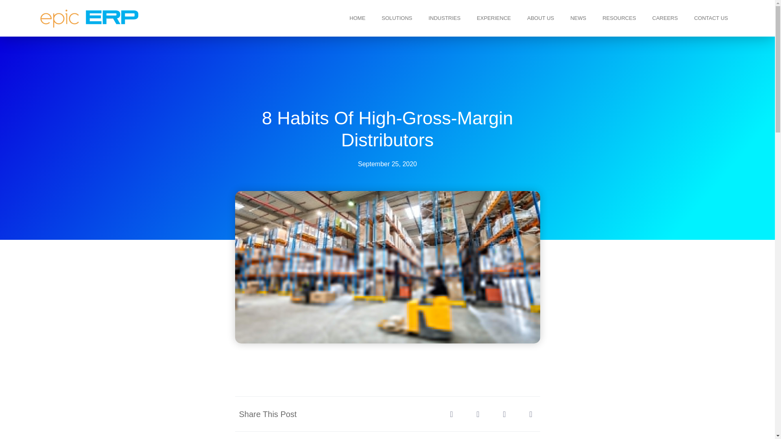 This screenshot has width=781, height=439. Describe the element at coordinates (665, 18) in the screenshot. I see `CAREERS` at that location.